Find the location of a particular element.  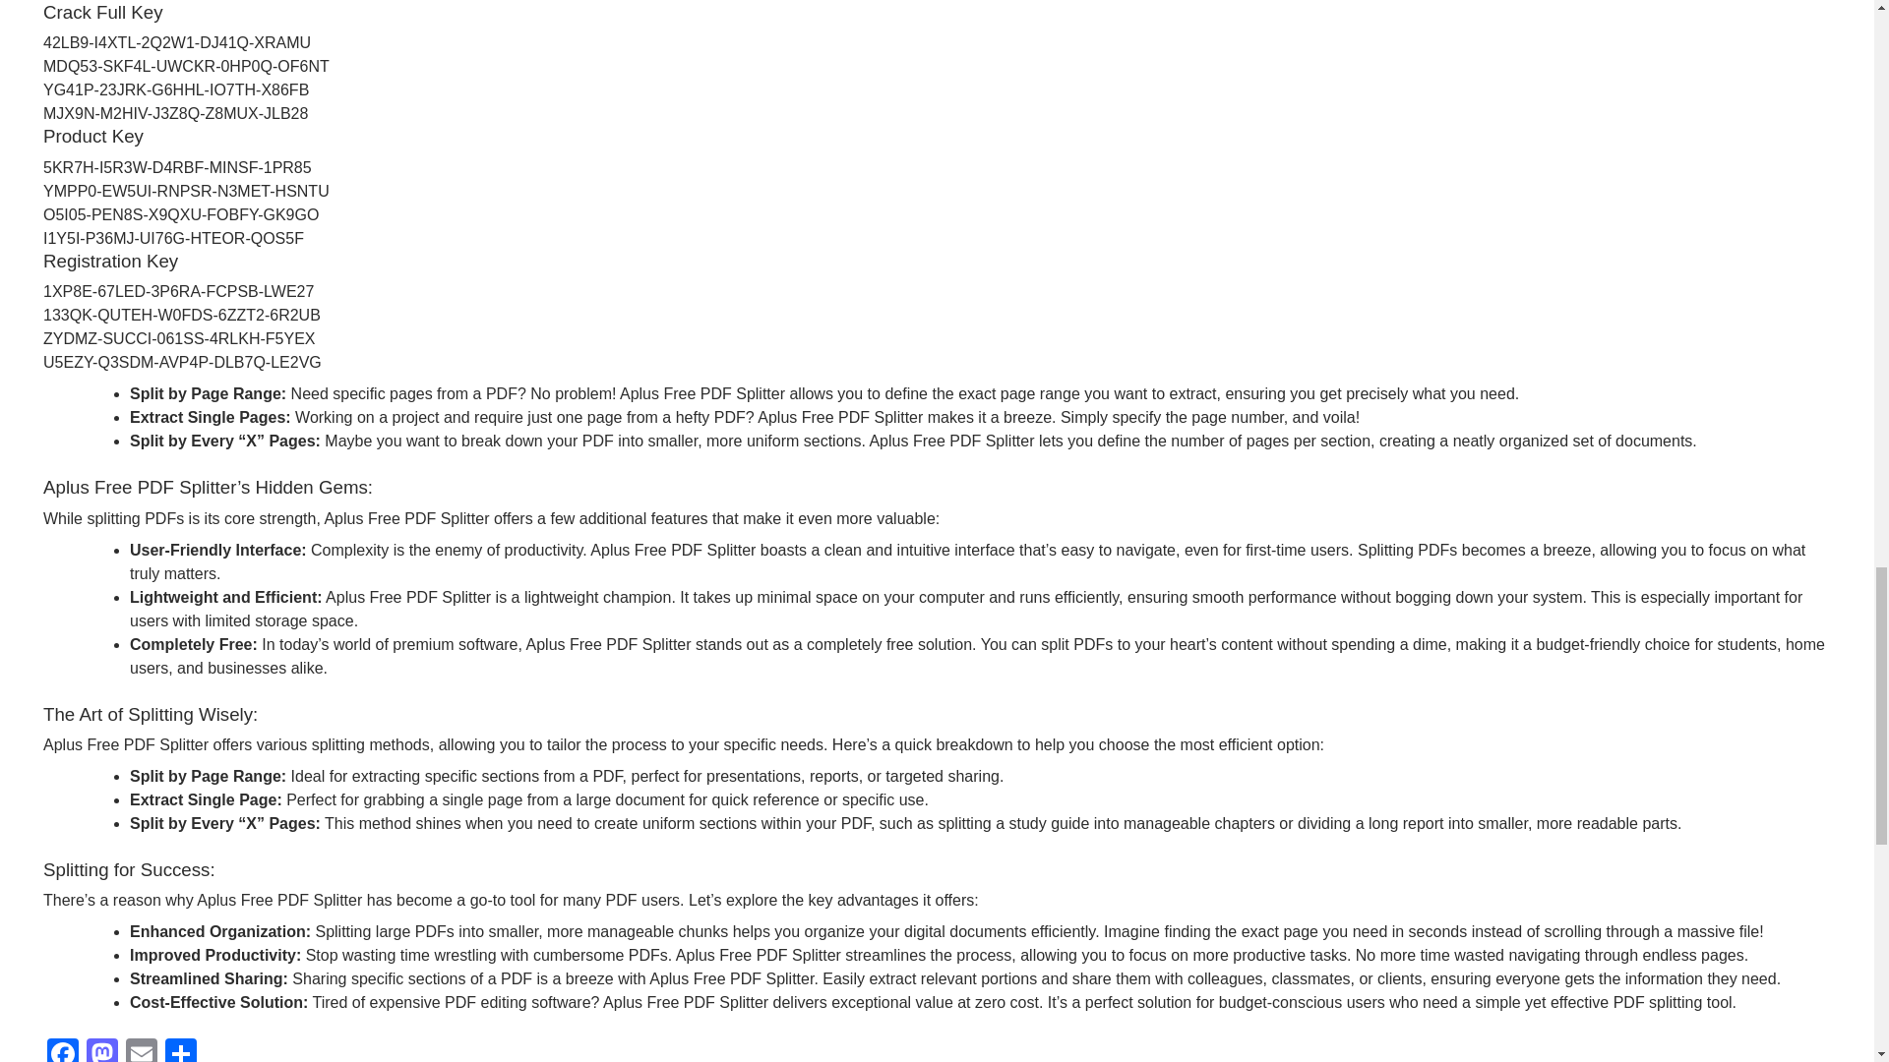

Facebook is located at coordinates (63, 1050).